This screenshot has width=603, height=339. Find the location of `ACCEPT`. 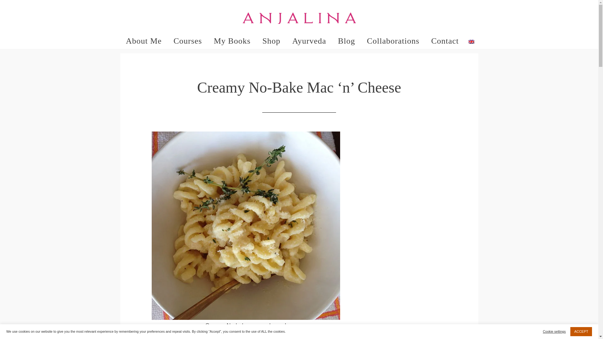

ACCEPT is located at coordinates (581, 331).